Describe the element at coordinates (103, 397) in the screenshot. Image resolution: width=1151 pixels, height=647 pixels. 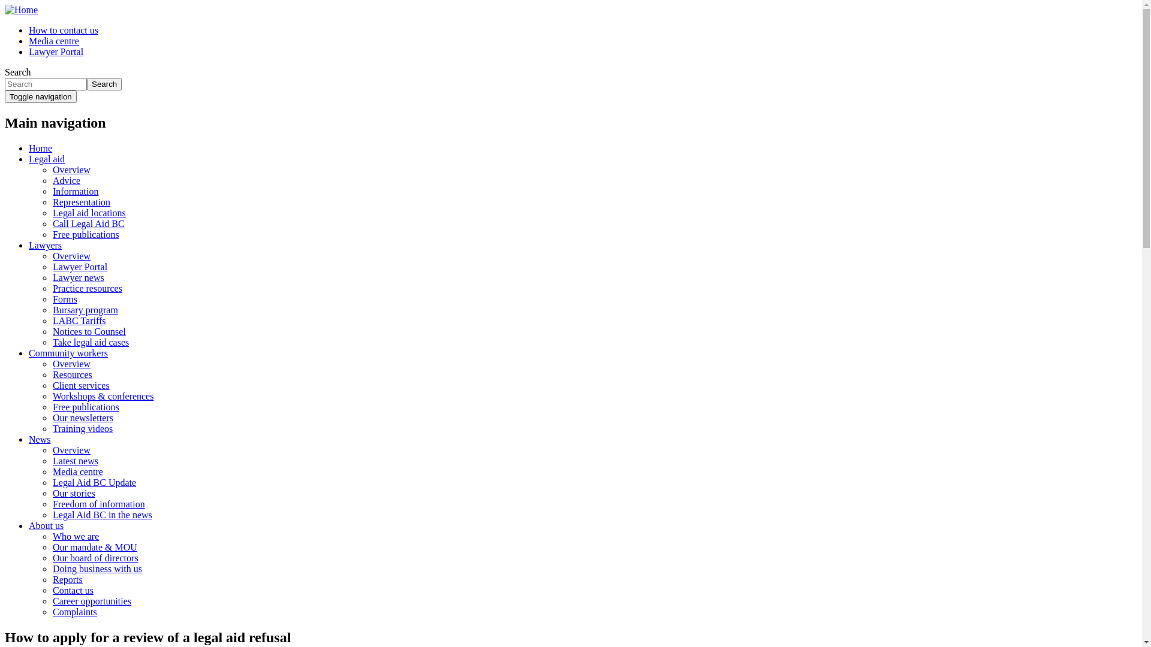
I see `Workshops & conferences` at that location.